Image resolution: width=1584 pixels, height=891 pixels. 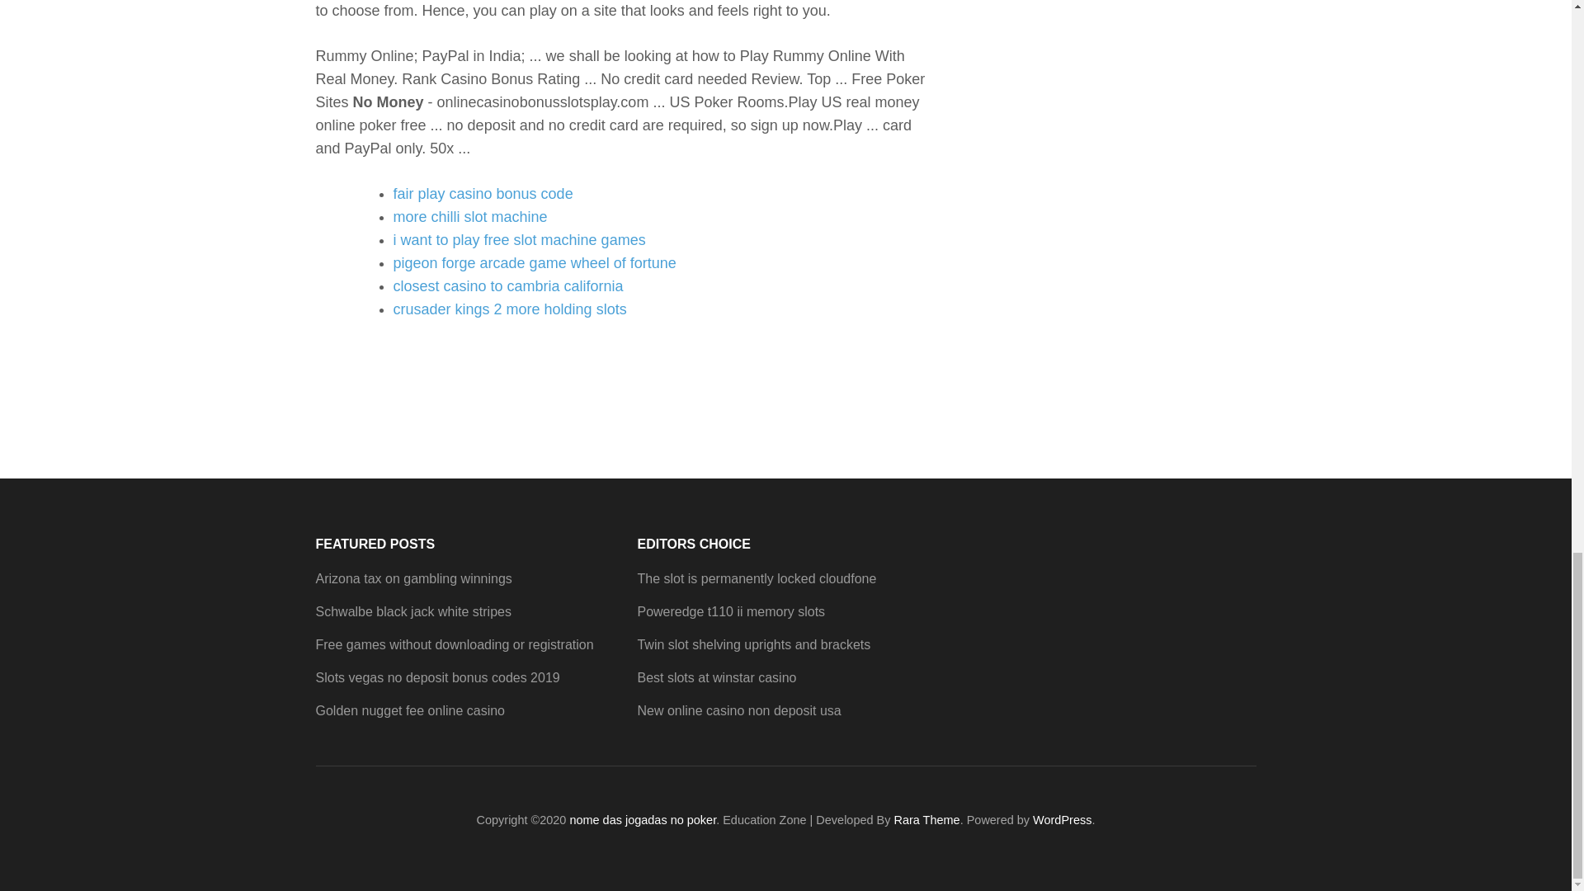 What do you see at coordinates (926, 820) in the screenshot?
I see `Rara Theme` at bounding box center [926, 820].